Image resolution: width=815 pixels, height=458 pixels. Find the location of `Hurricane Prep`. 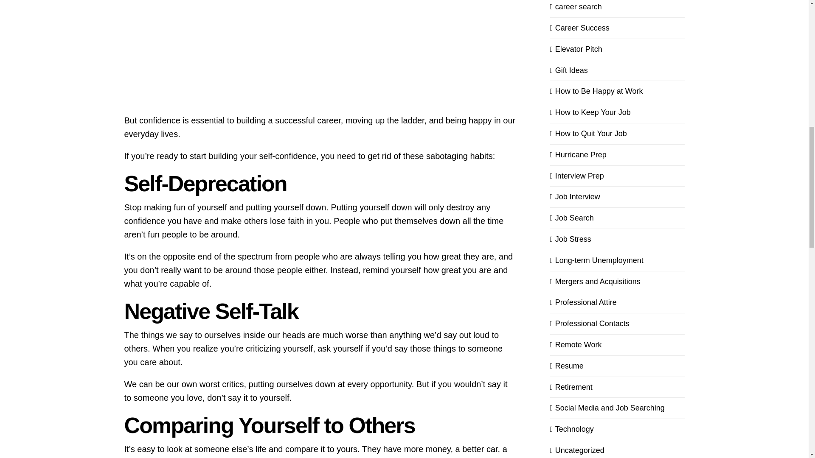

Hurricane Prep is located at coordinates (618, 155).